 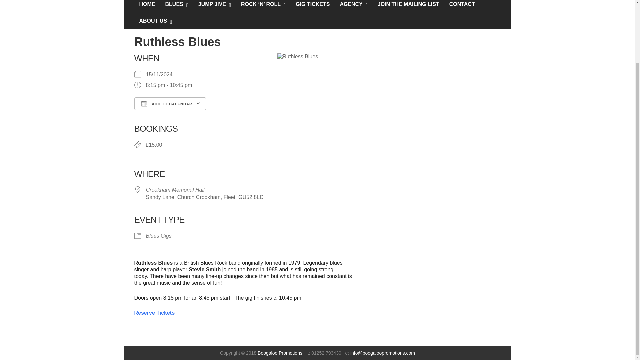 I want to click on Blues Gigs, so click(x=159, y=236).